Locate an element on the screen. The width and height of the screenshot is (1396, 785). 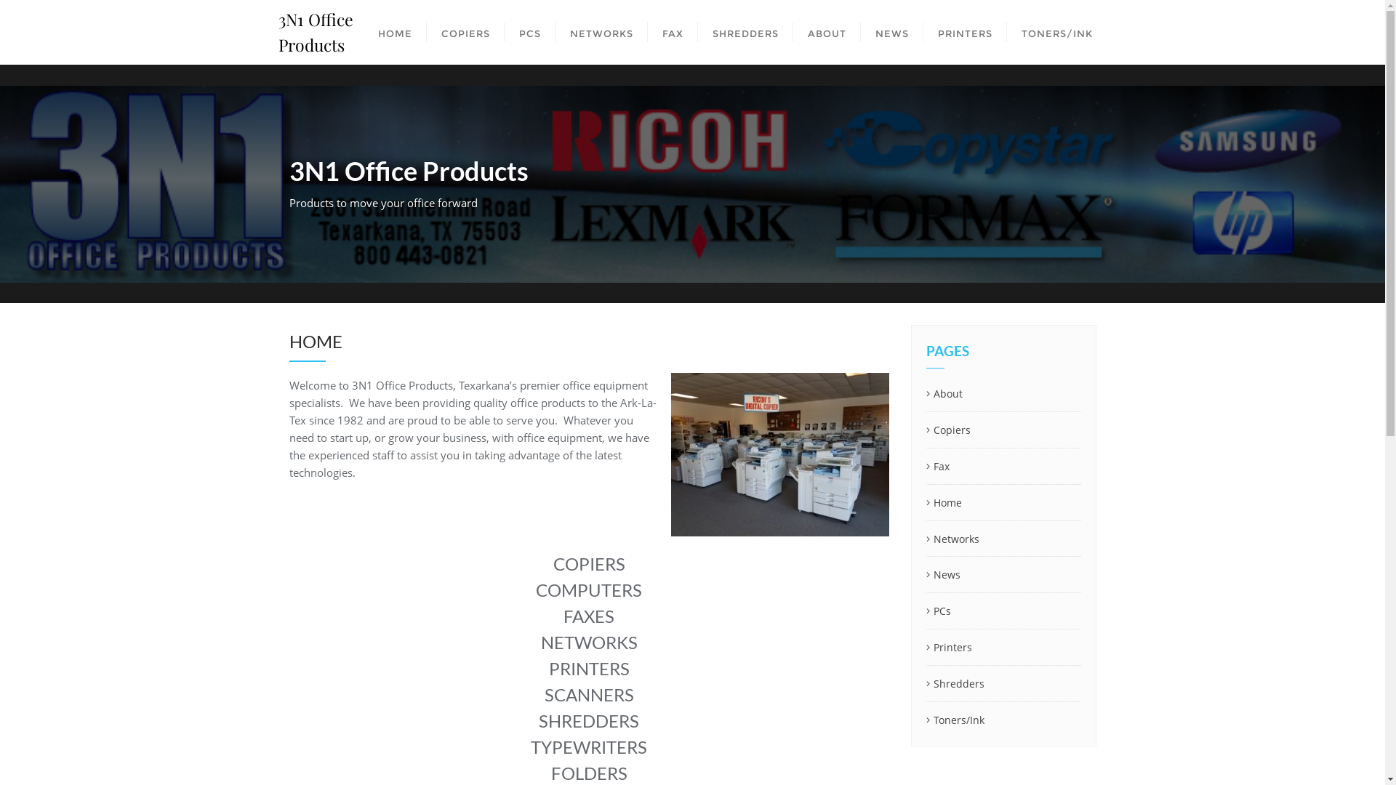
SHREDDERS is located at coordinates (746, 32).